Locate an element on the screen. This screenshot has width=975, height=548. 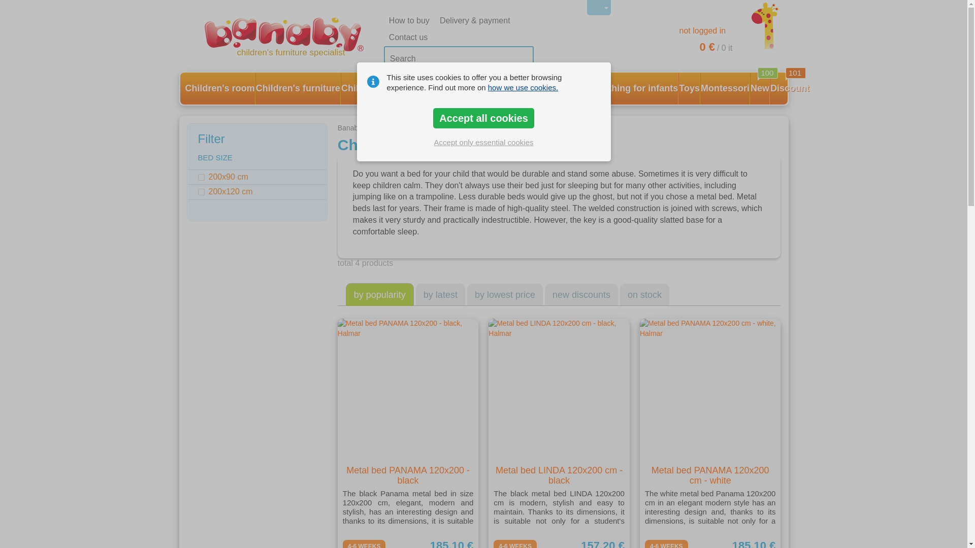
Children's room is located at coordinates (219, 88).